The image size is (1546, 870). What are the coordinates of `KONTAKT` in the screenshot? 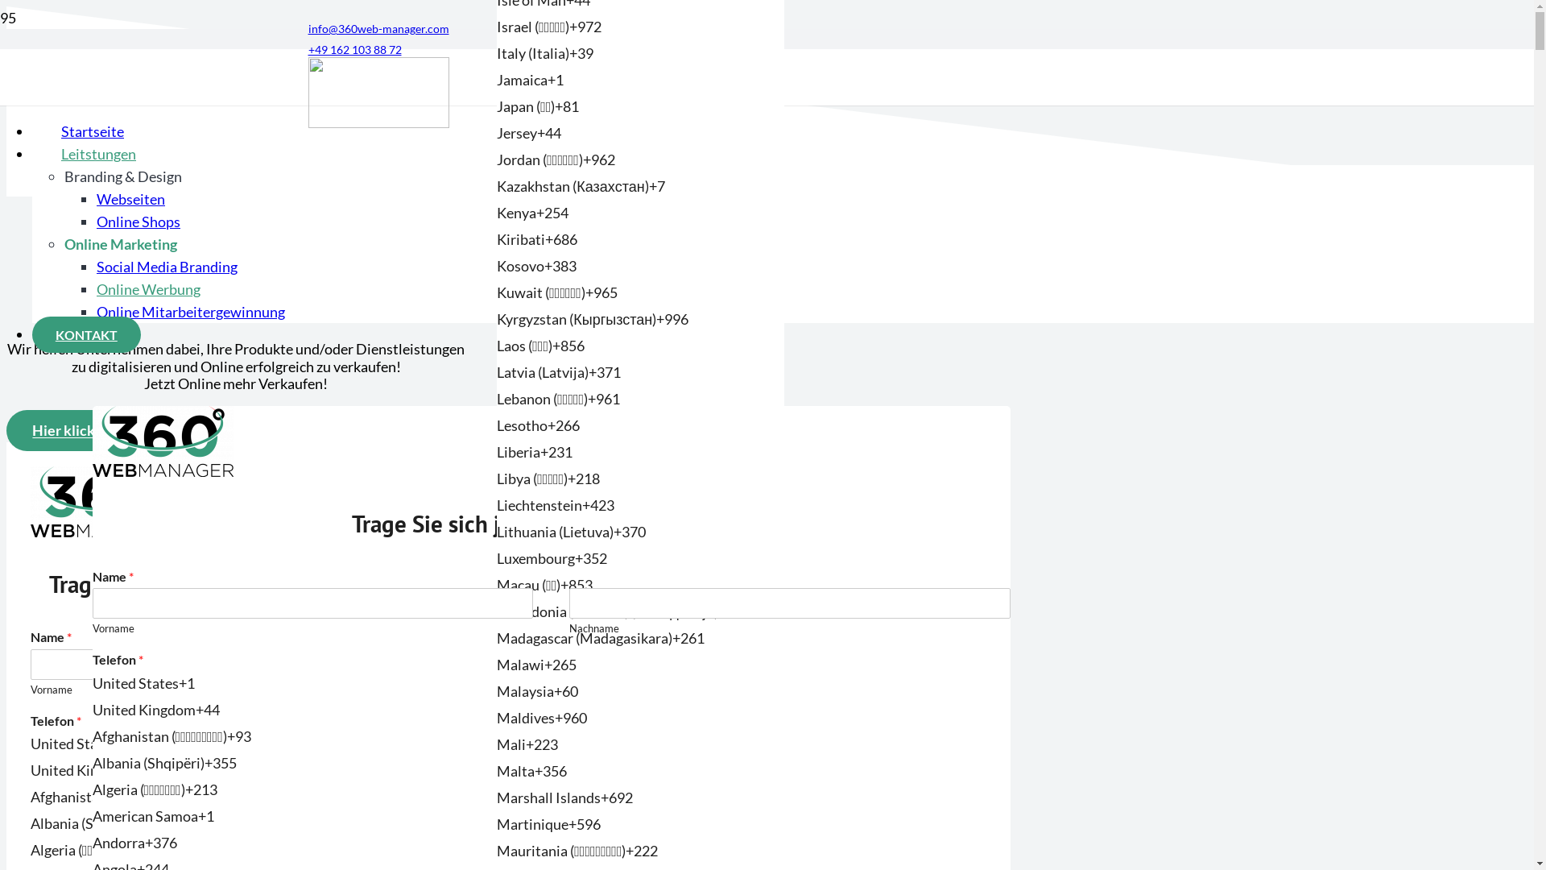 It's located at (87, 335).